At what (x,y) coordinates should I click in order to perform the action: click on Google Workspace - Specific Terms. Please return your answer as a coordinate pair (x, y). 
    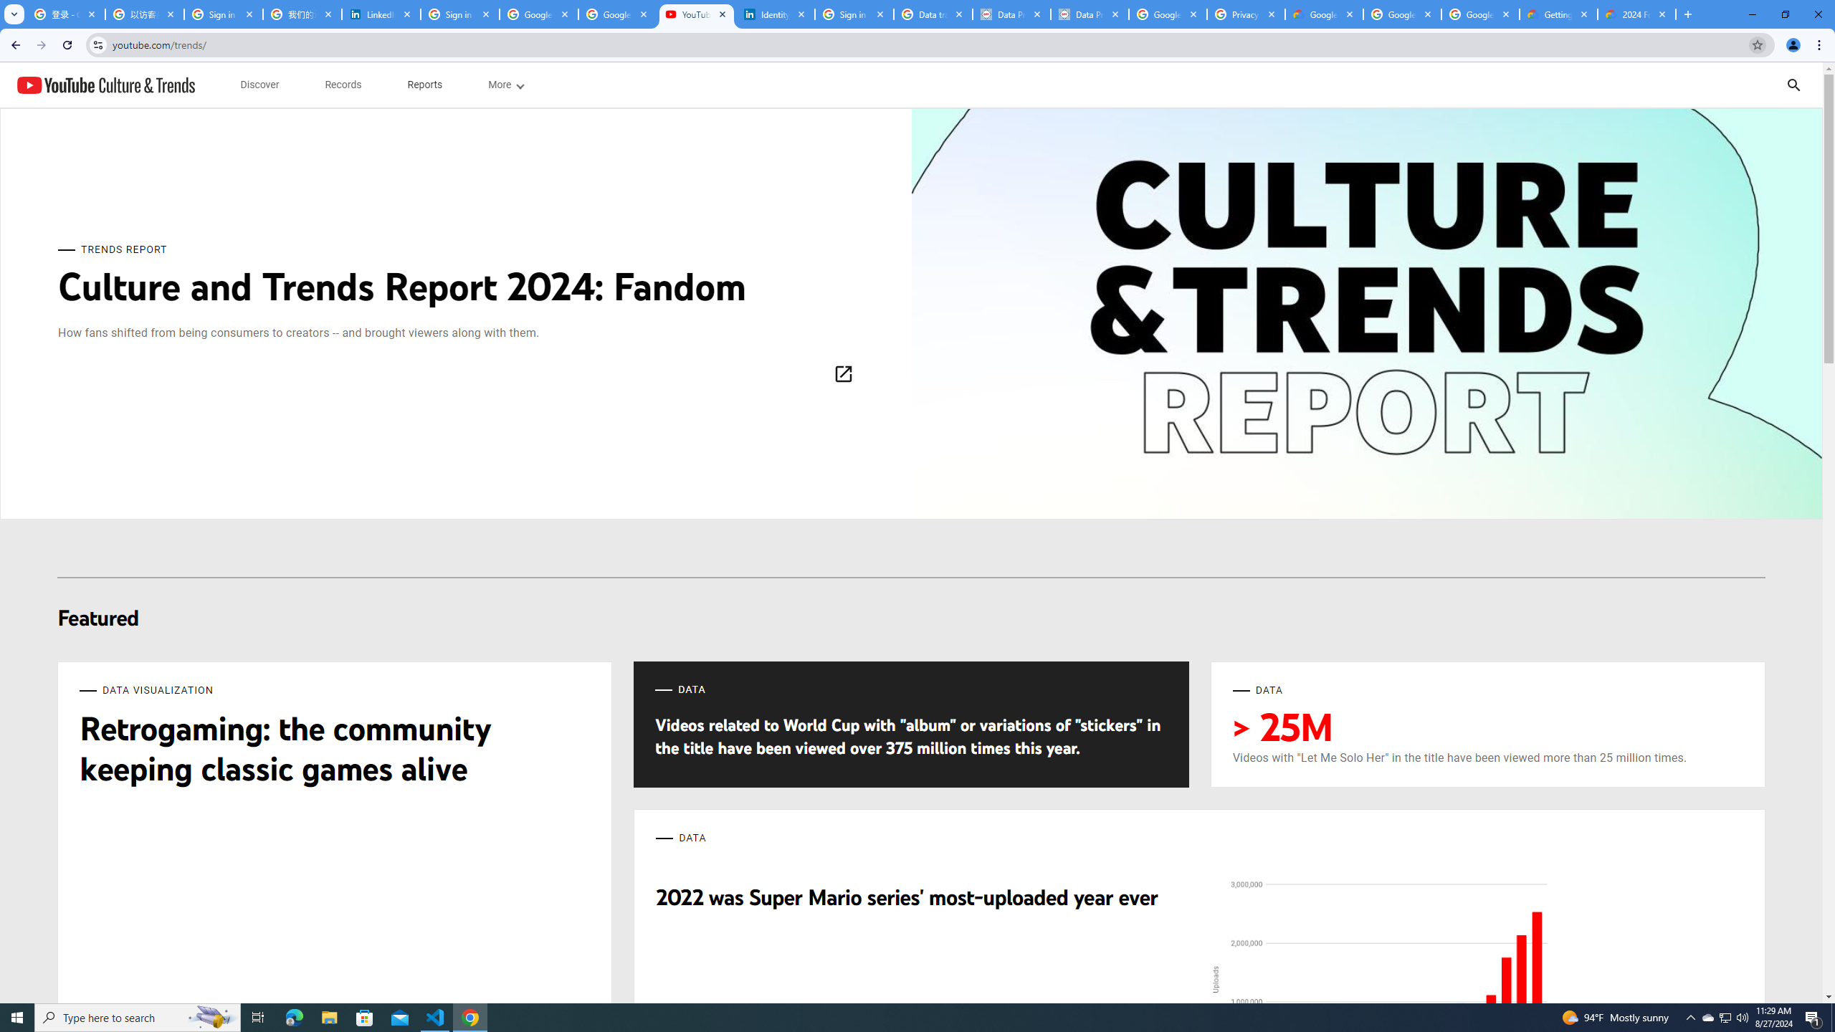
    Looking at the image, I should click on (1401, 14).